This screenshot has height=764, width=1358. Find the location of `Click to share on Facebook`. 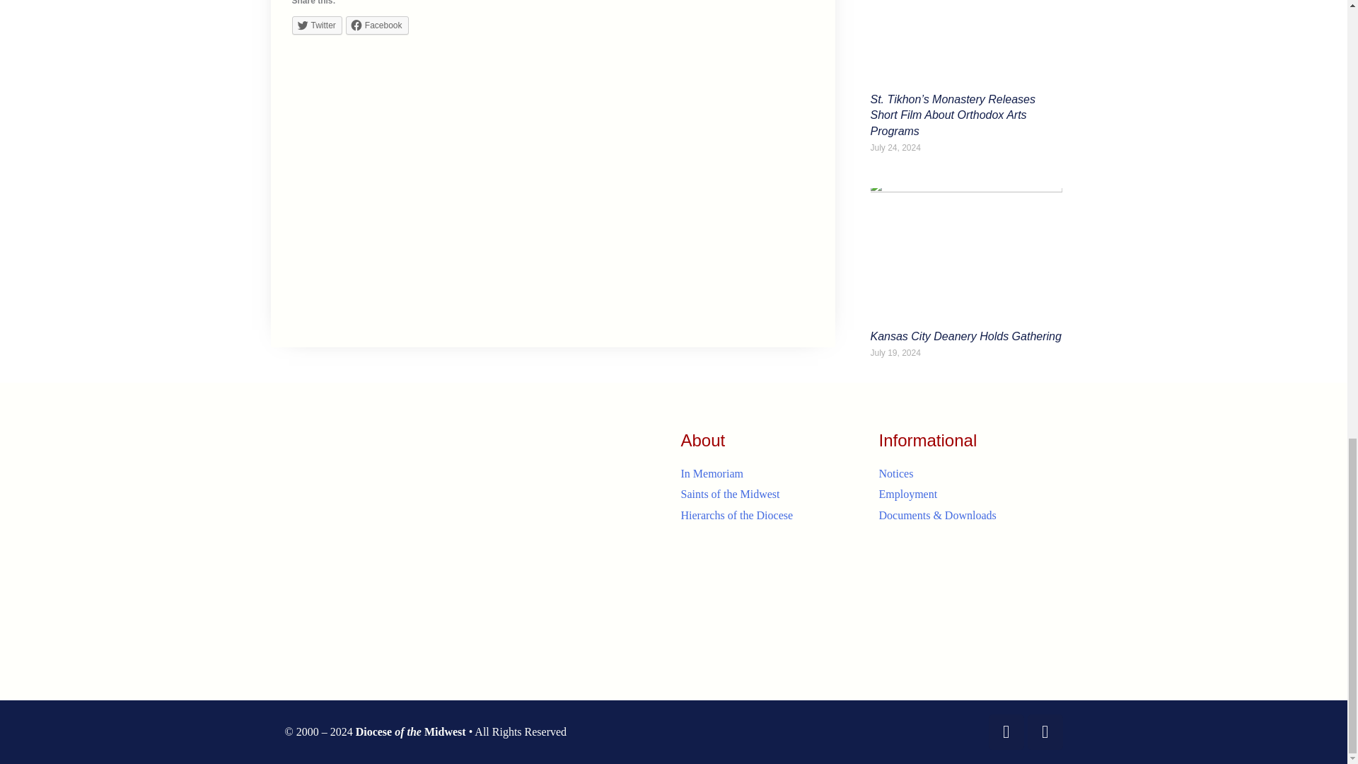

Click to share on Facebook is located at coordinates (377, 25).